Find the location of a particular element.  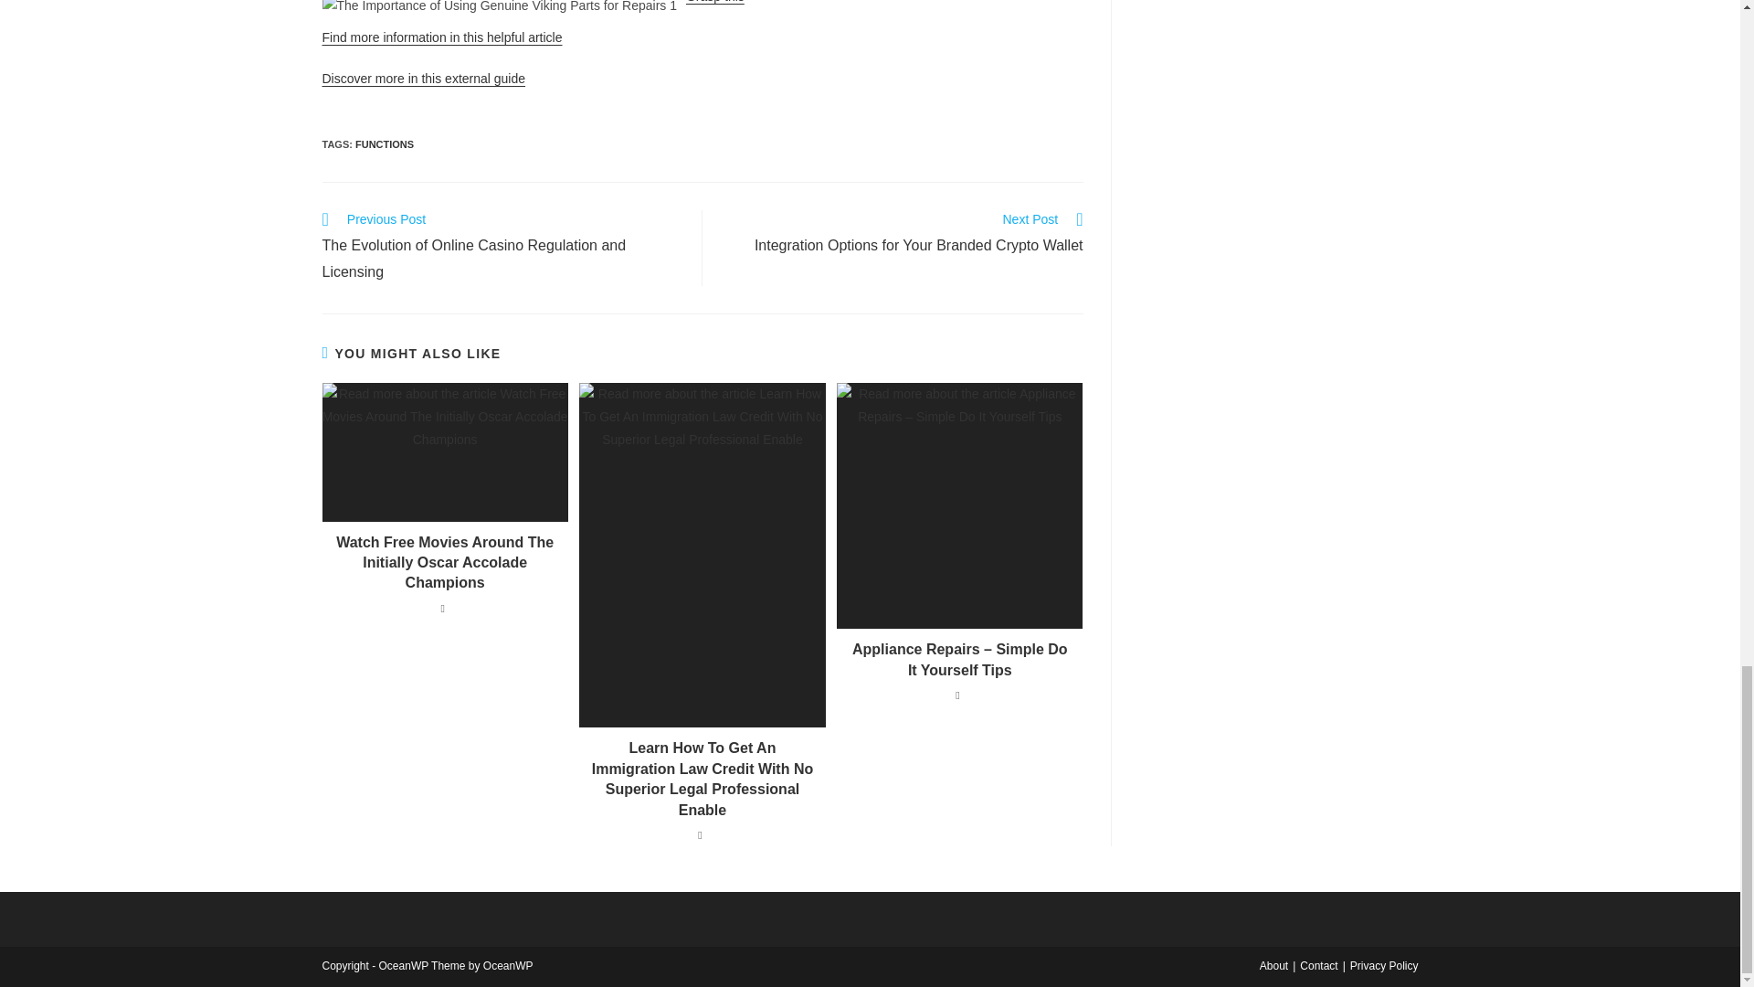

Discover more in this external guide is located at coordinates (440, 37).